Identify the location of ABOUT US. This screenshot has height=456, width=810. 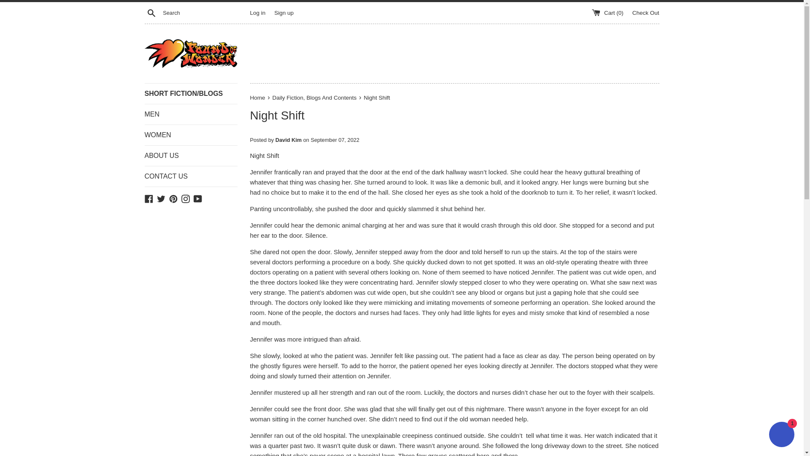
(191, 155).